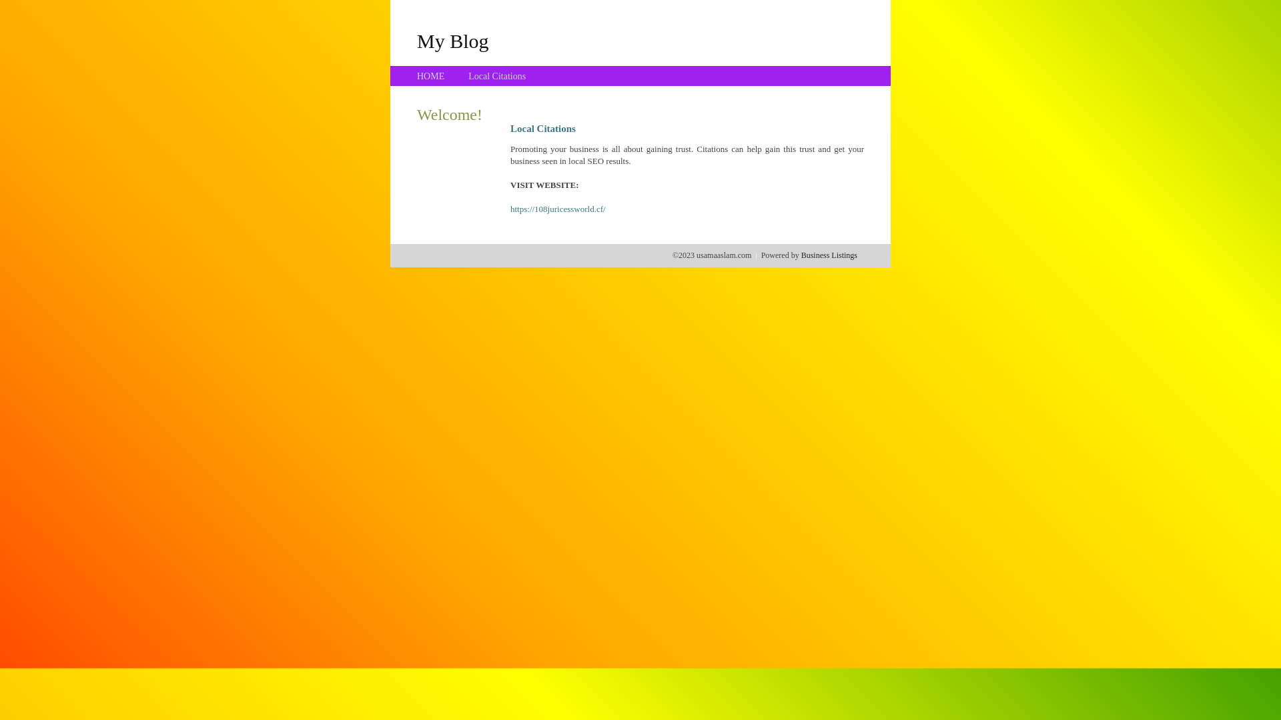 The image size is (1281, 720). Describe the element at coordinates (431, 76) in the screenshot. I see `HOME` at that location.